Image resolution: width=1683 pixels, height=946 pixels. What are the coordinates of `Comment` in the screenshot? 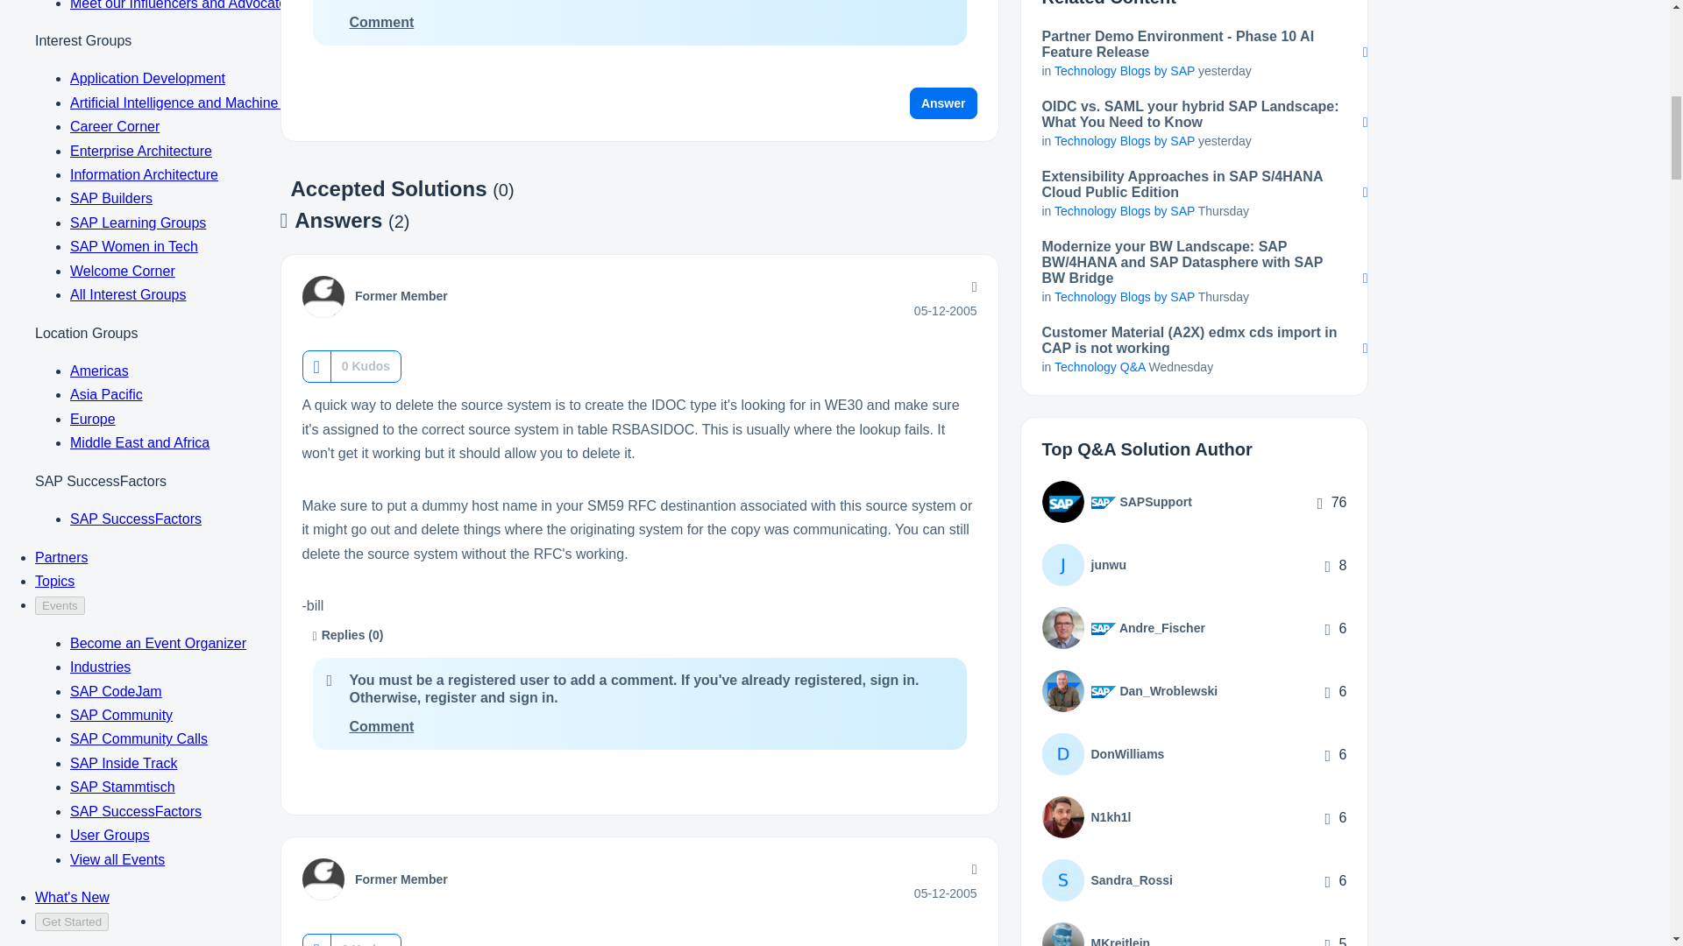 It's located at (380, 726).